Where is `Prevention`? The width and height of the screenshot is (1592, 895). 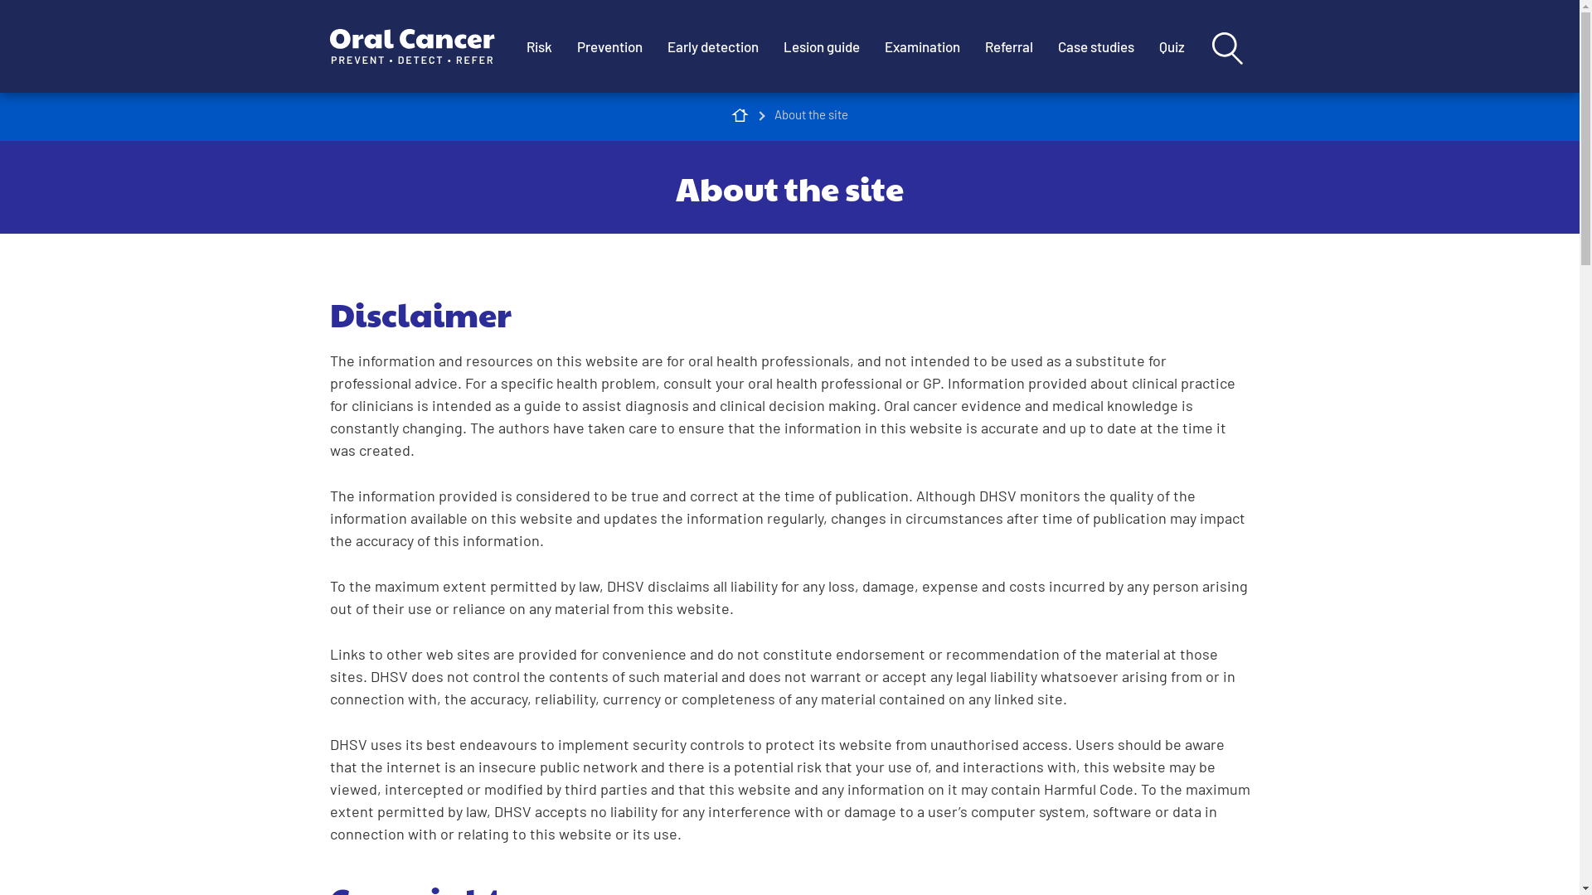
Prevention is located at coordinates (609, 46).